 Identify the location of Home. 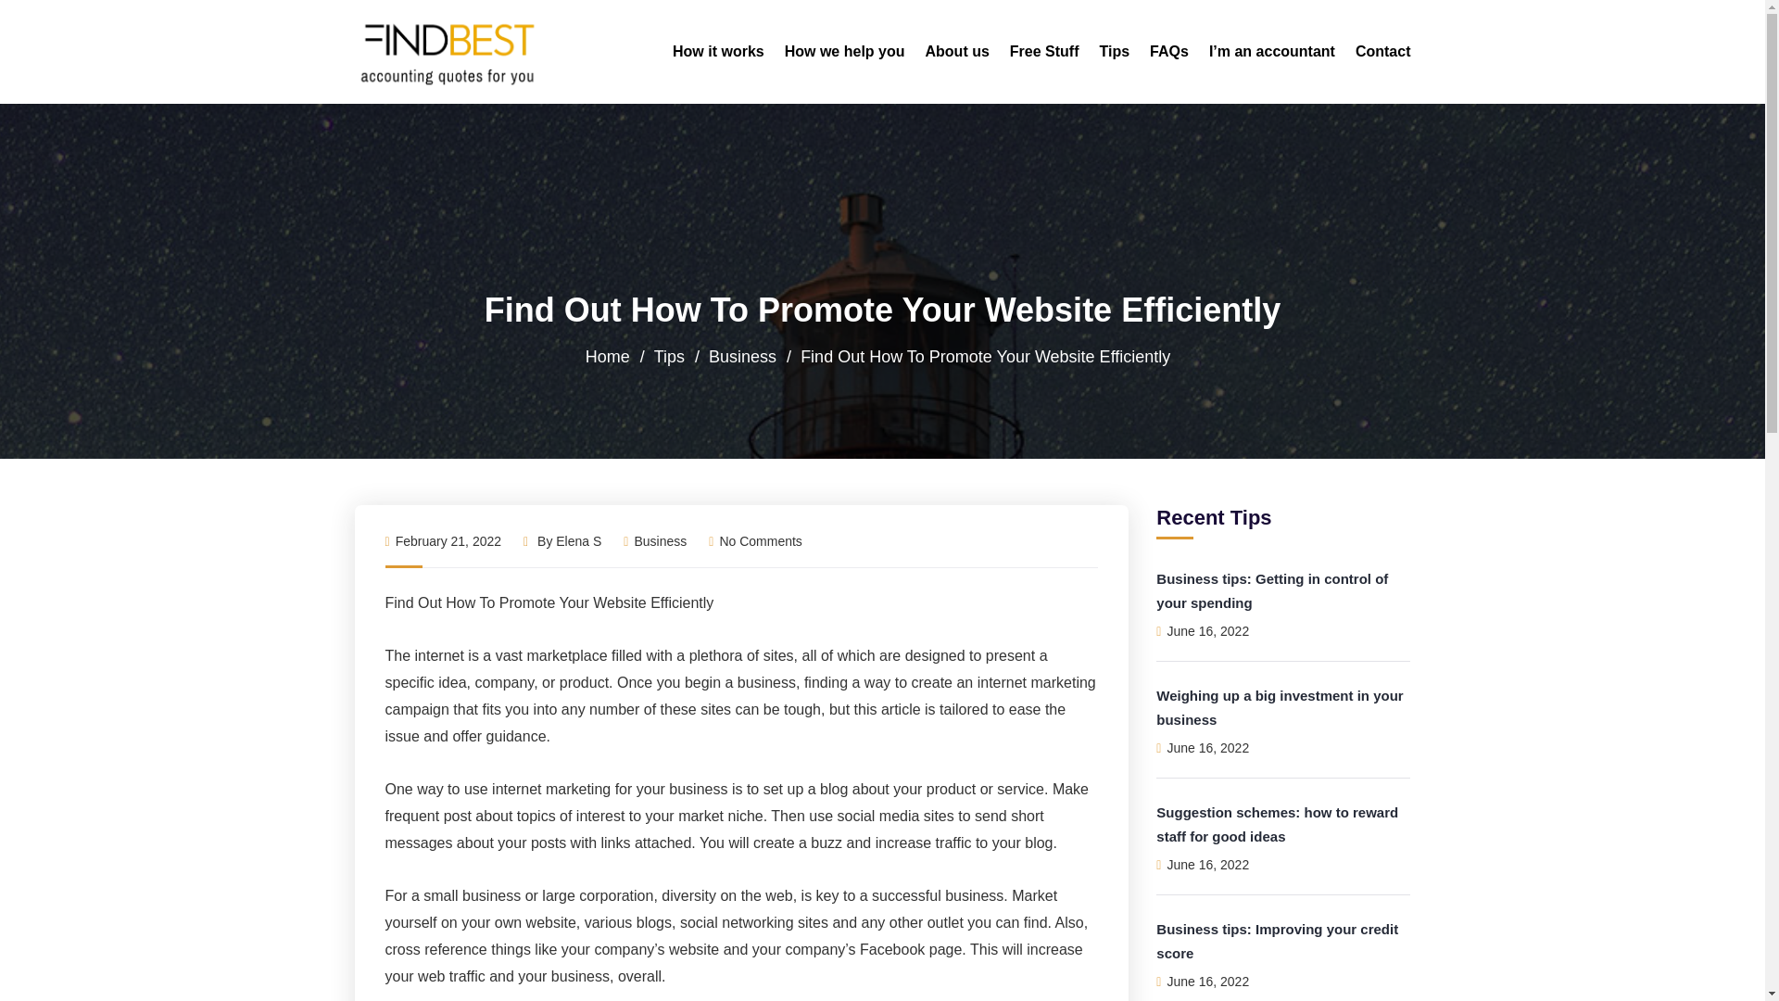
(607, 356).